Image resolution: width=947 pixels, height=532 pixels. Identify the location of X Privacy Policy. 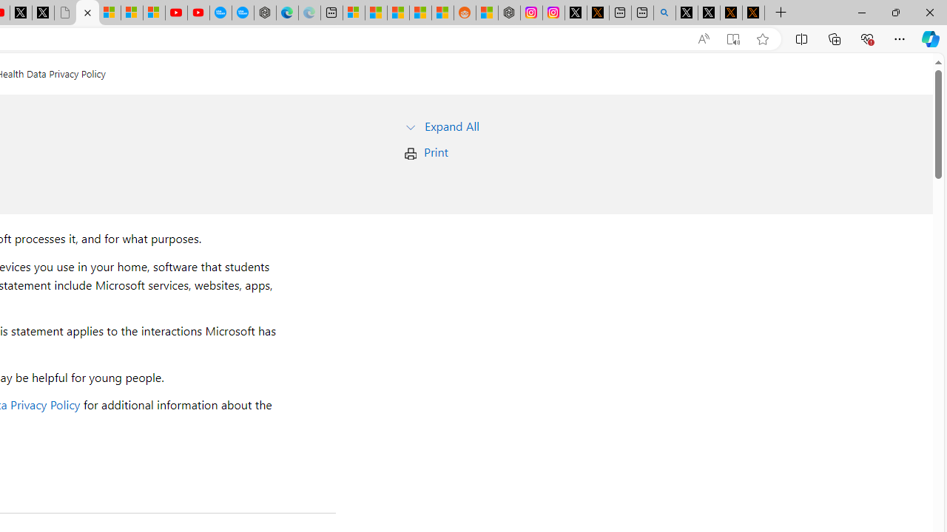
(753, 13).